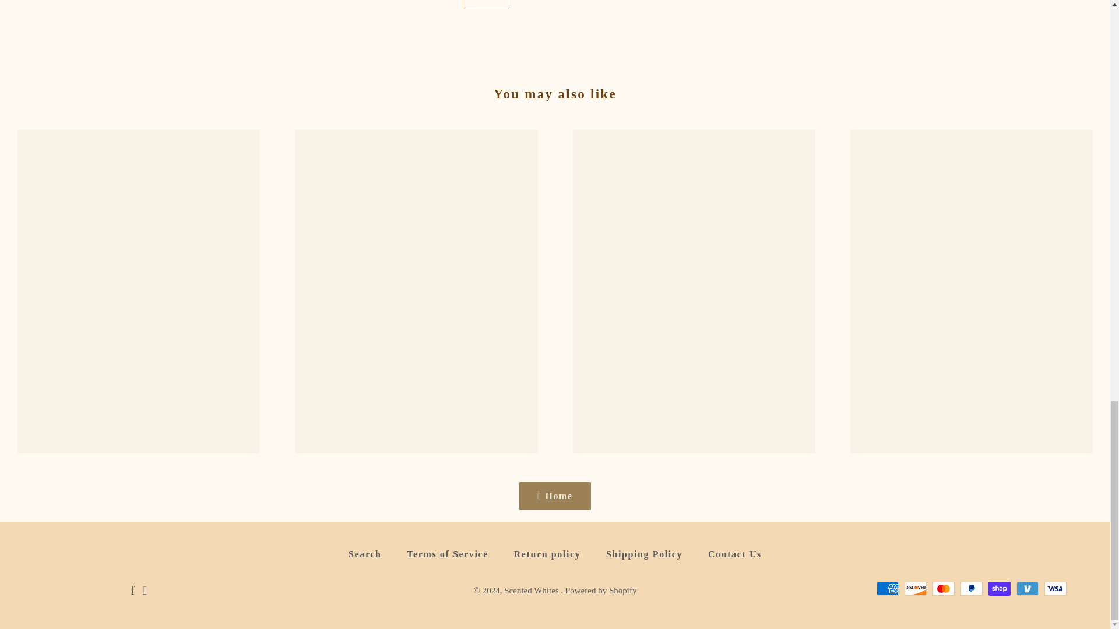 This screenshot has width=1119, height=629. I want to click on Discover, so click(915, 588).